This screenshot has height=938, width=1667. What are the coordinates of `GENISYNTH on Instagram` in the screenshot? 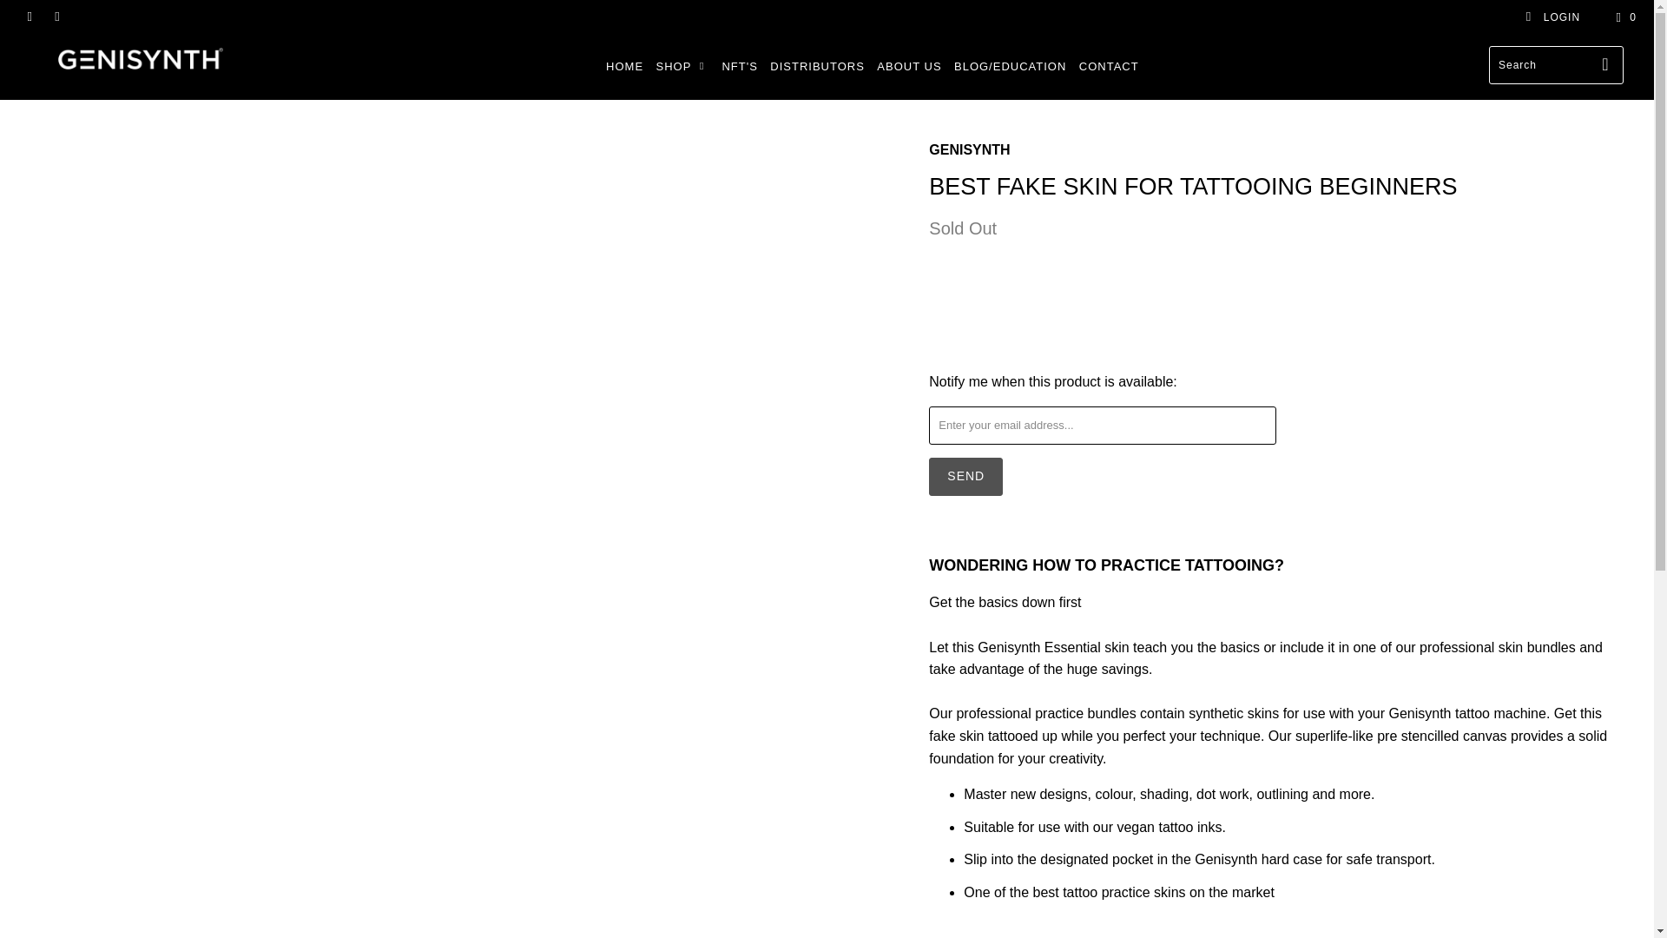 It's located at (57, 17).